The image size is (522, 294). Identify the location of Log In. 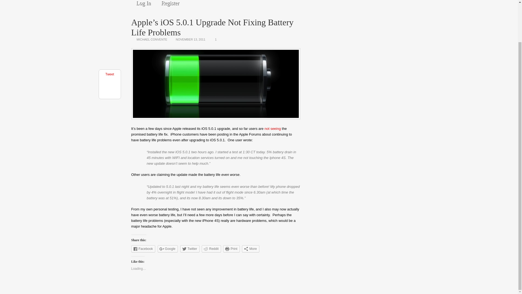
(143, 4).